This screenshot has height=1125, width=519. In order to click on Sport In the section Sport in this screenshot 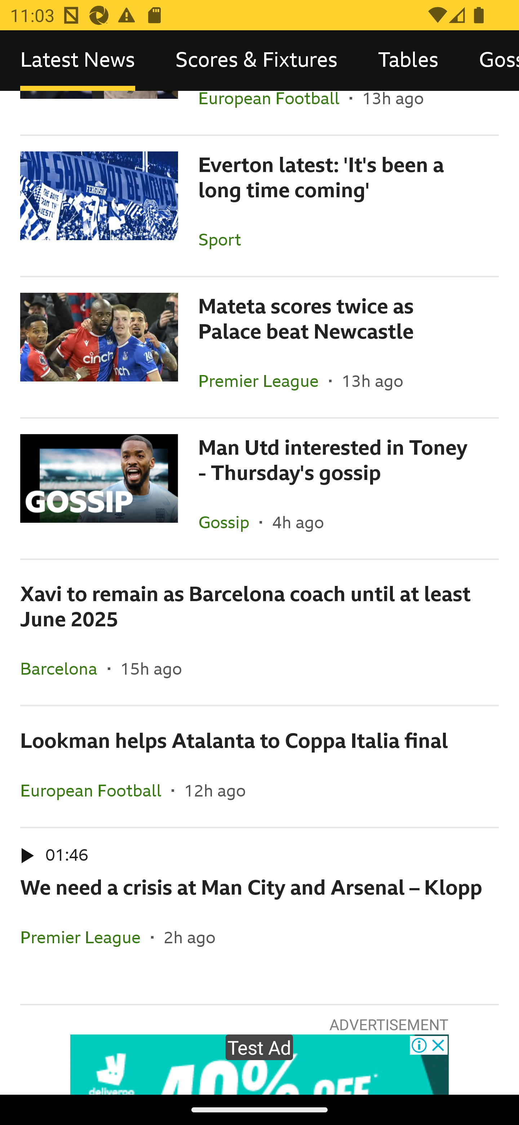, I will do `click(225, 239)`.